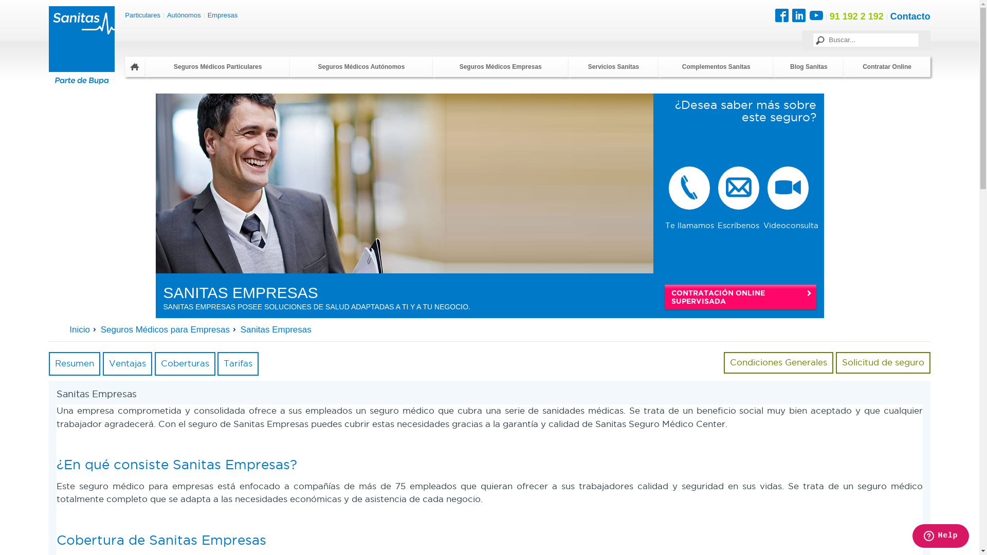  What do you see at coordinates (223, 15) in the screenshot?
I see `Empresas` at bounding box center [223, 15].